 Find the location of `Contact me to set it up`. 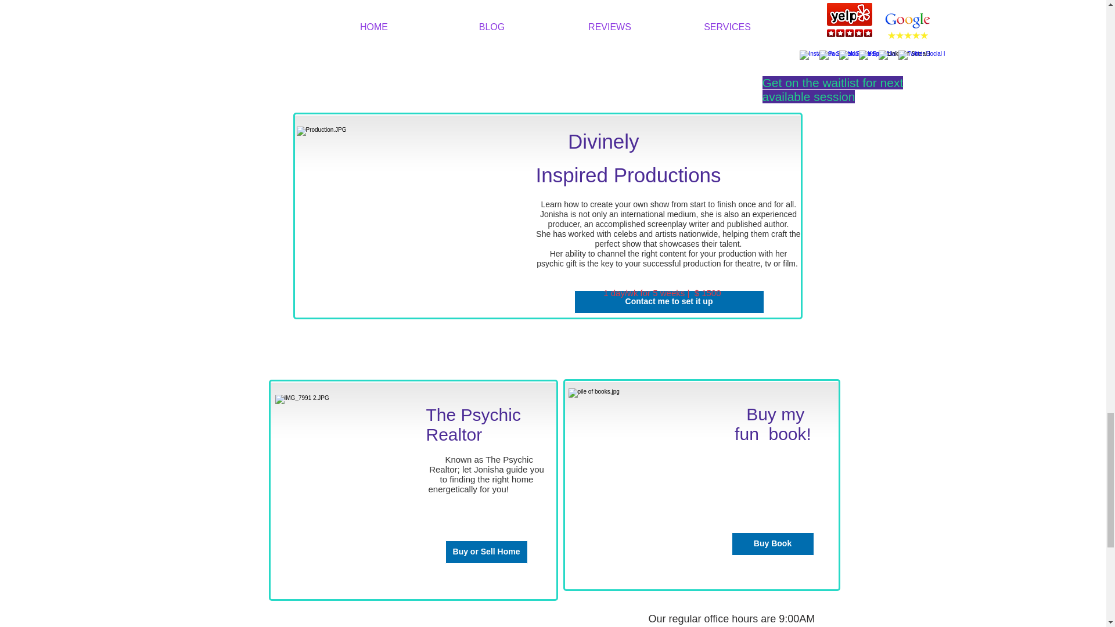

Contact me to set it up is located at coordinates (669, 302).